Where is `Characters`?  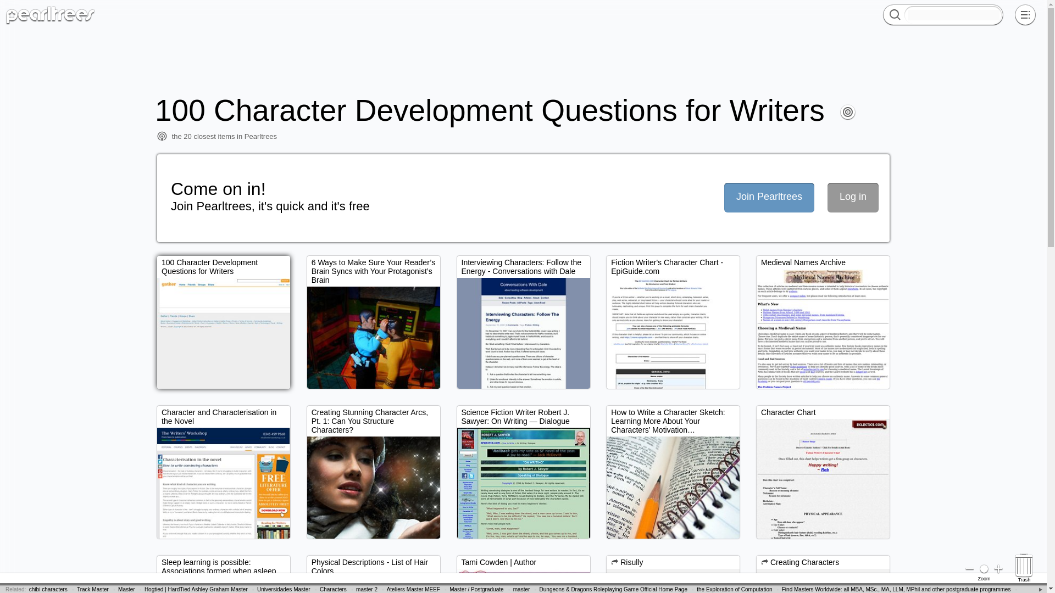
Characters is located at coordinates (333, 589).